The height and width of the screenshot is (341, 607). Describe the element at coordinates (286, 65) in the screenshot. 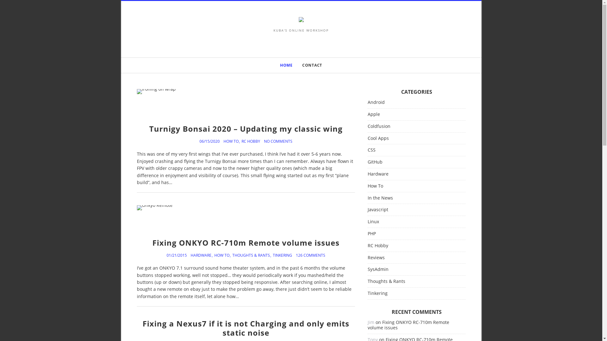

I see `HOME` at that location.